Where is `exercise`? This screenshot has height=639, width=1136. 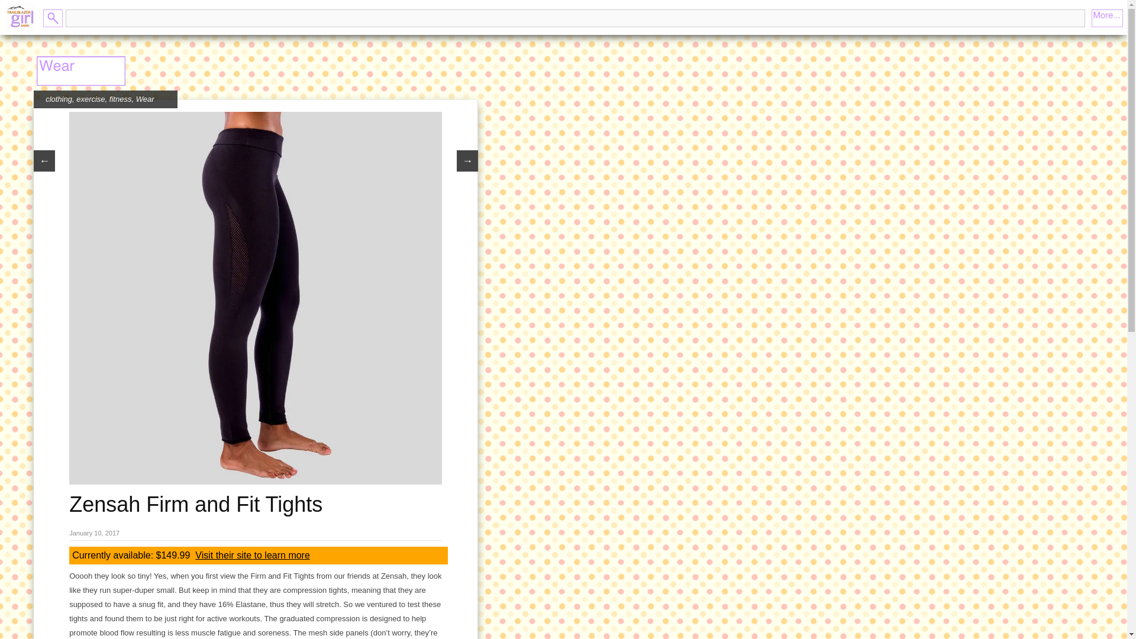
exercise is located at coordinates (90, 98).